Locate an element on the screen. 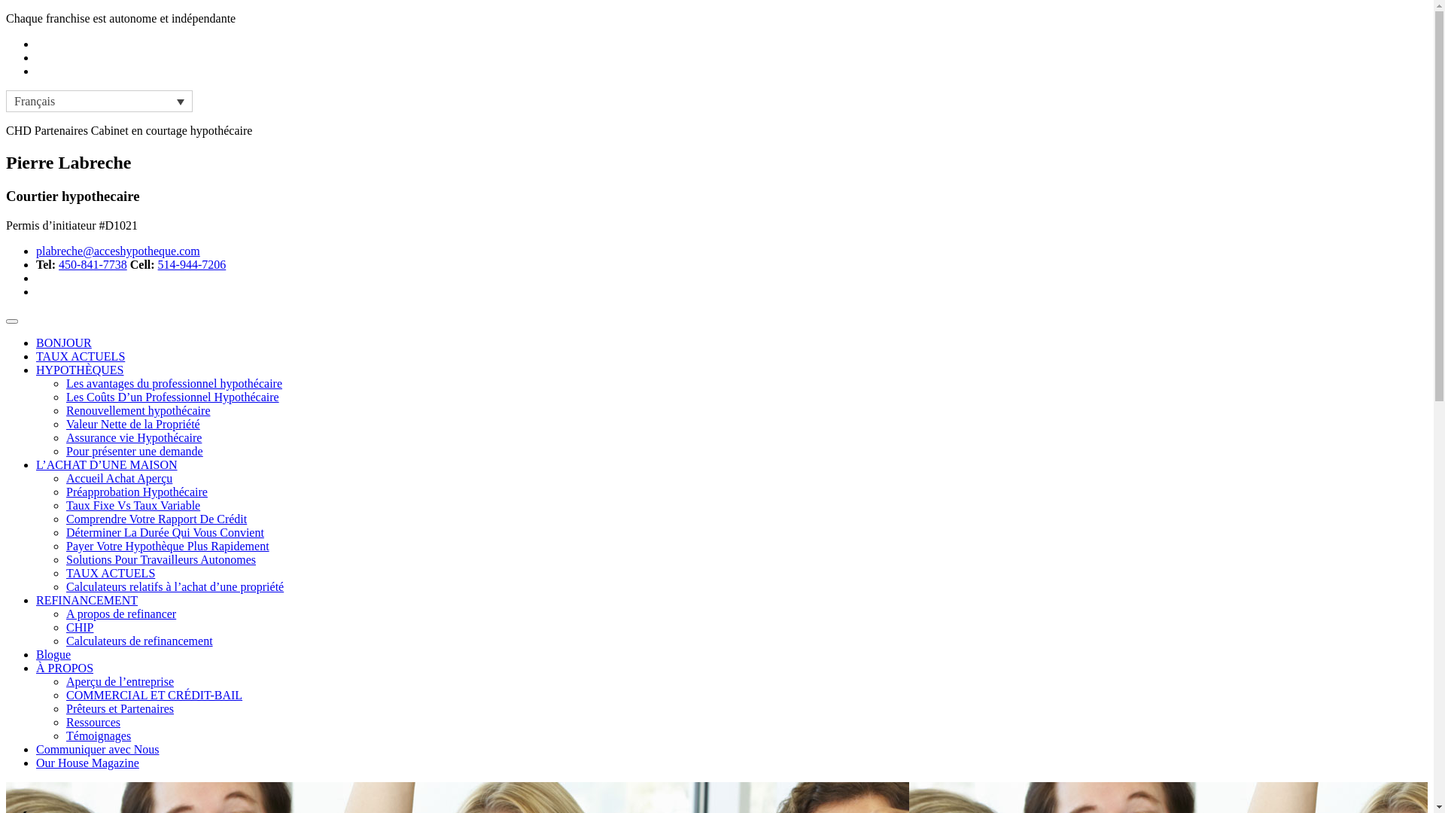  Taux Fixe Vs Taux Variable is located at coordinates (133, 506).